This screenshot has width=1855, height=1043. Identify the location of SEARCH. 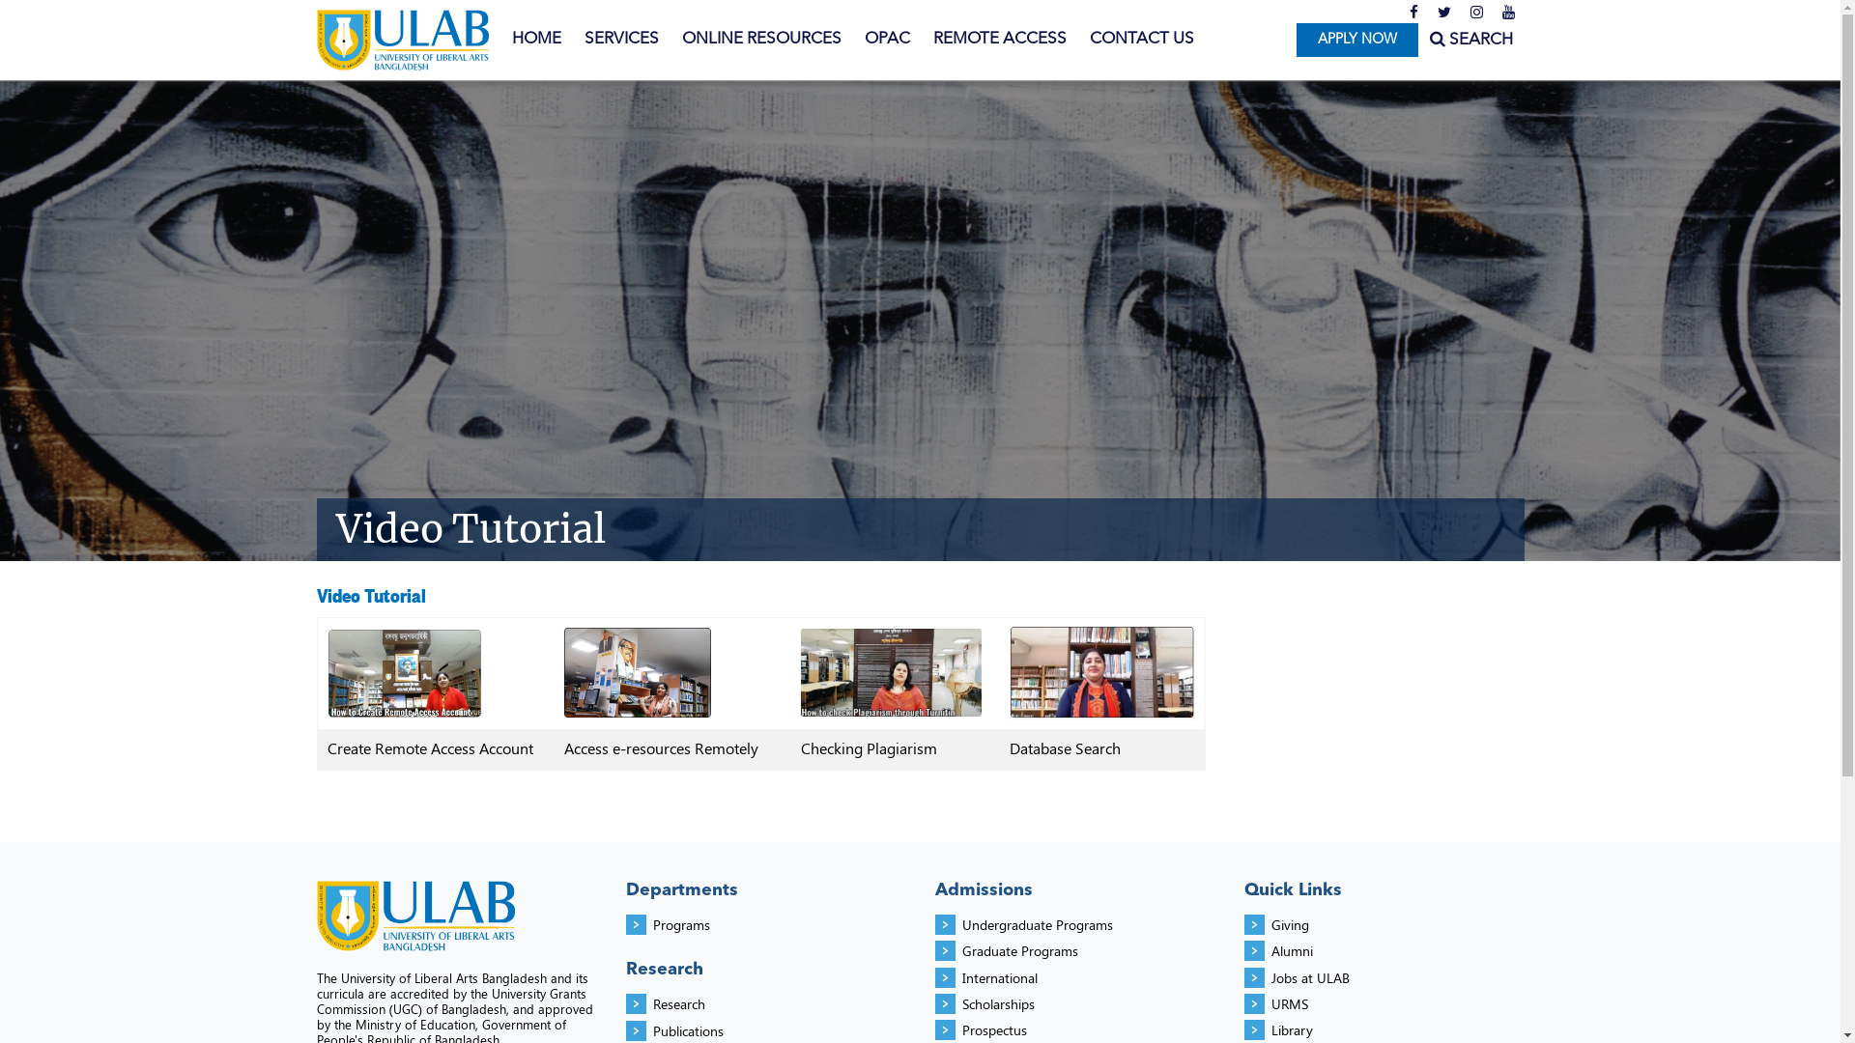
(1471, 41).